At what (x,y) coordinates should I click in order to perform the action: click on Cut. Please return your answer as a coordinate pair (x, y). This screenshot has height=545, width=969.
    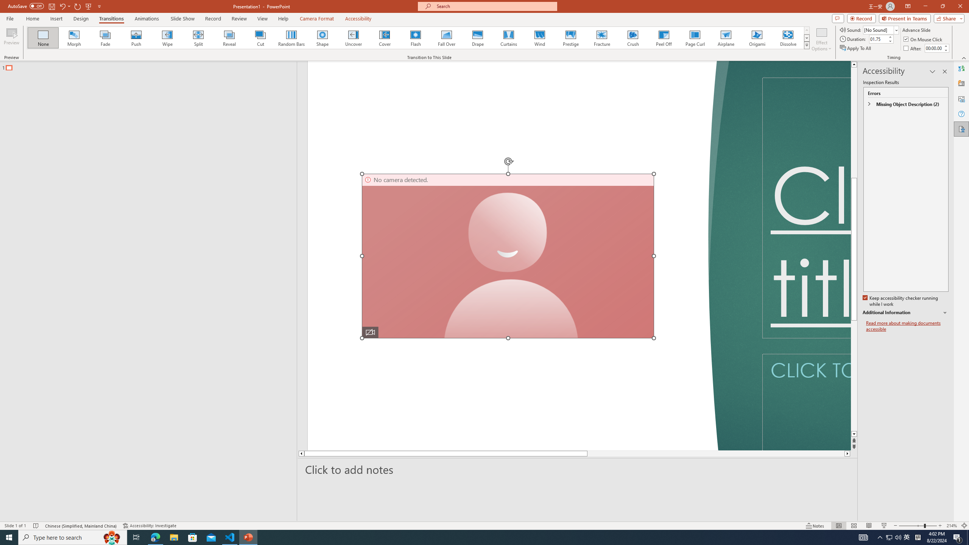
    Looking at the image, I should click on (260, 38).